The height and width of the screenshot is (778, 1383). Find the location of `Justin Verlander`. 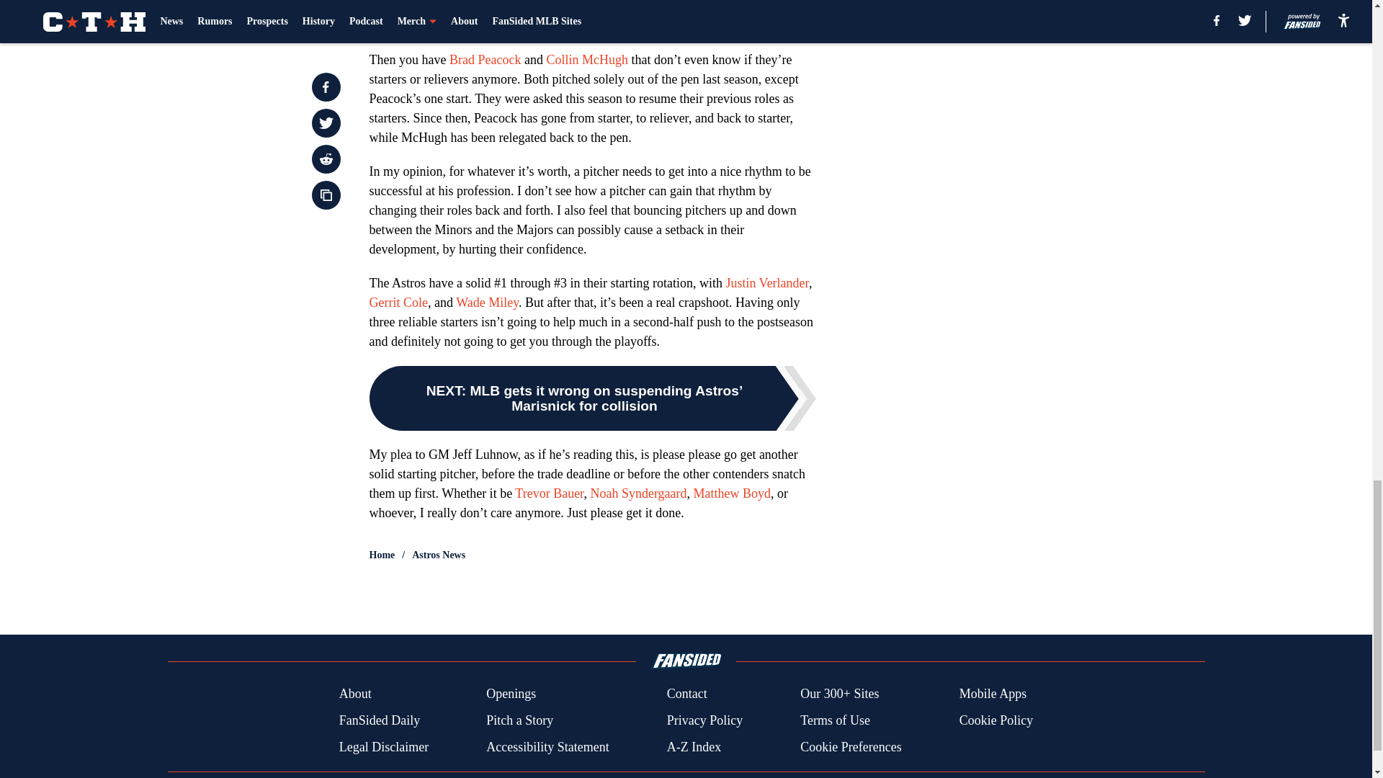

Justin Verlander is located at coordinates (766, 282).